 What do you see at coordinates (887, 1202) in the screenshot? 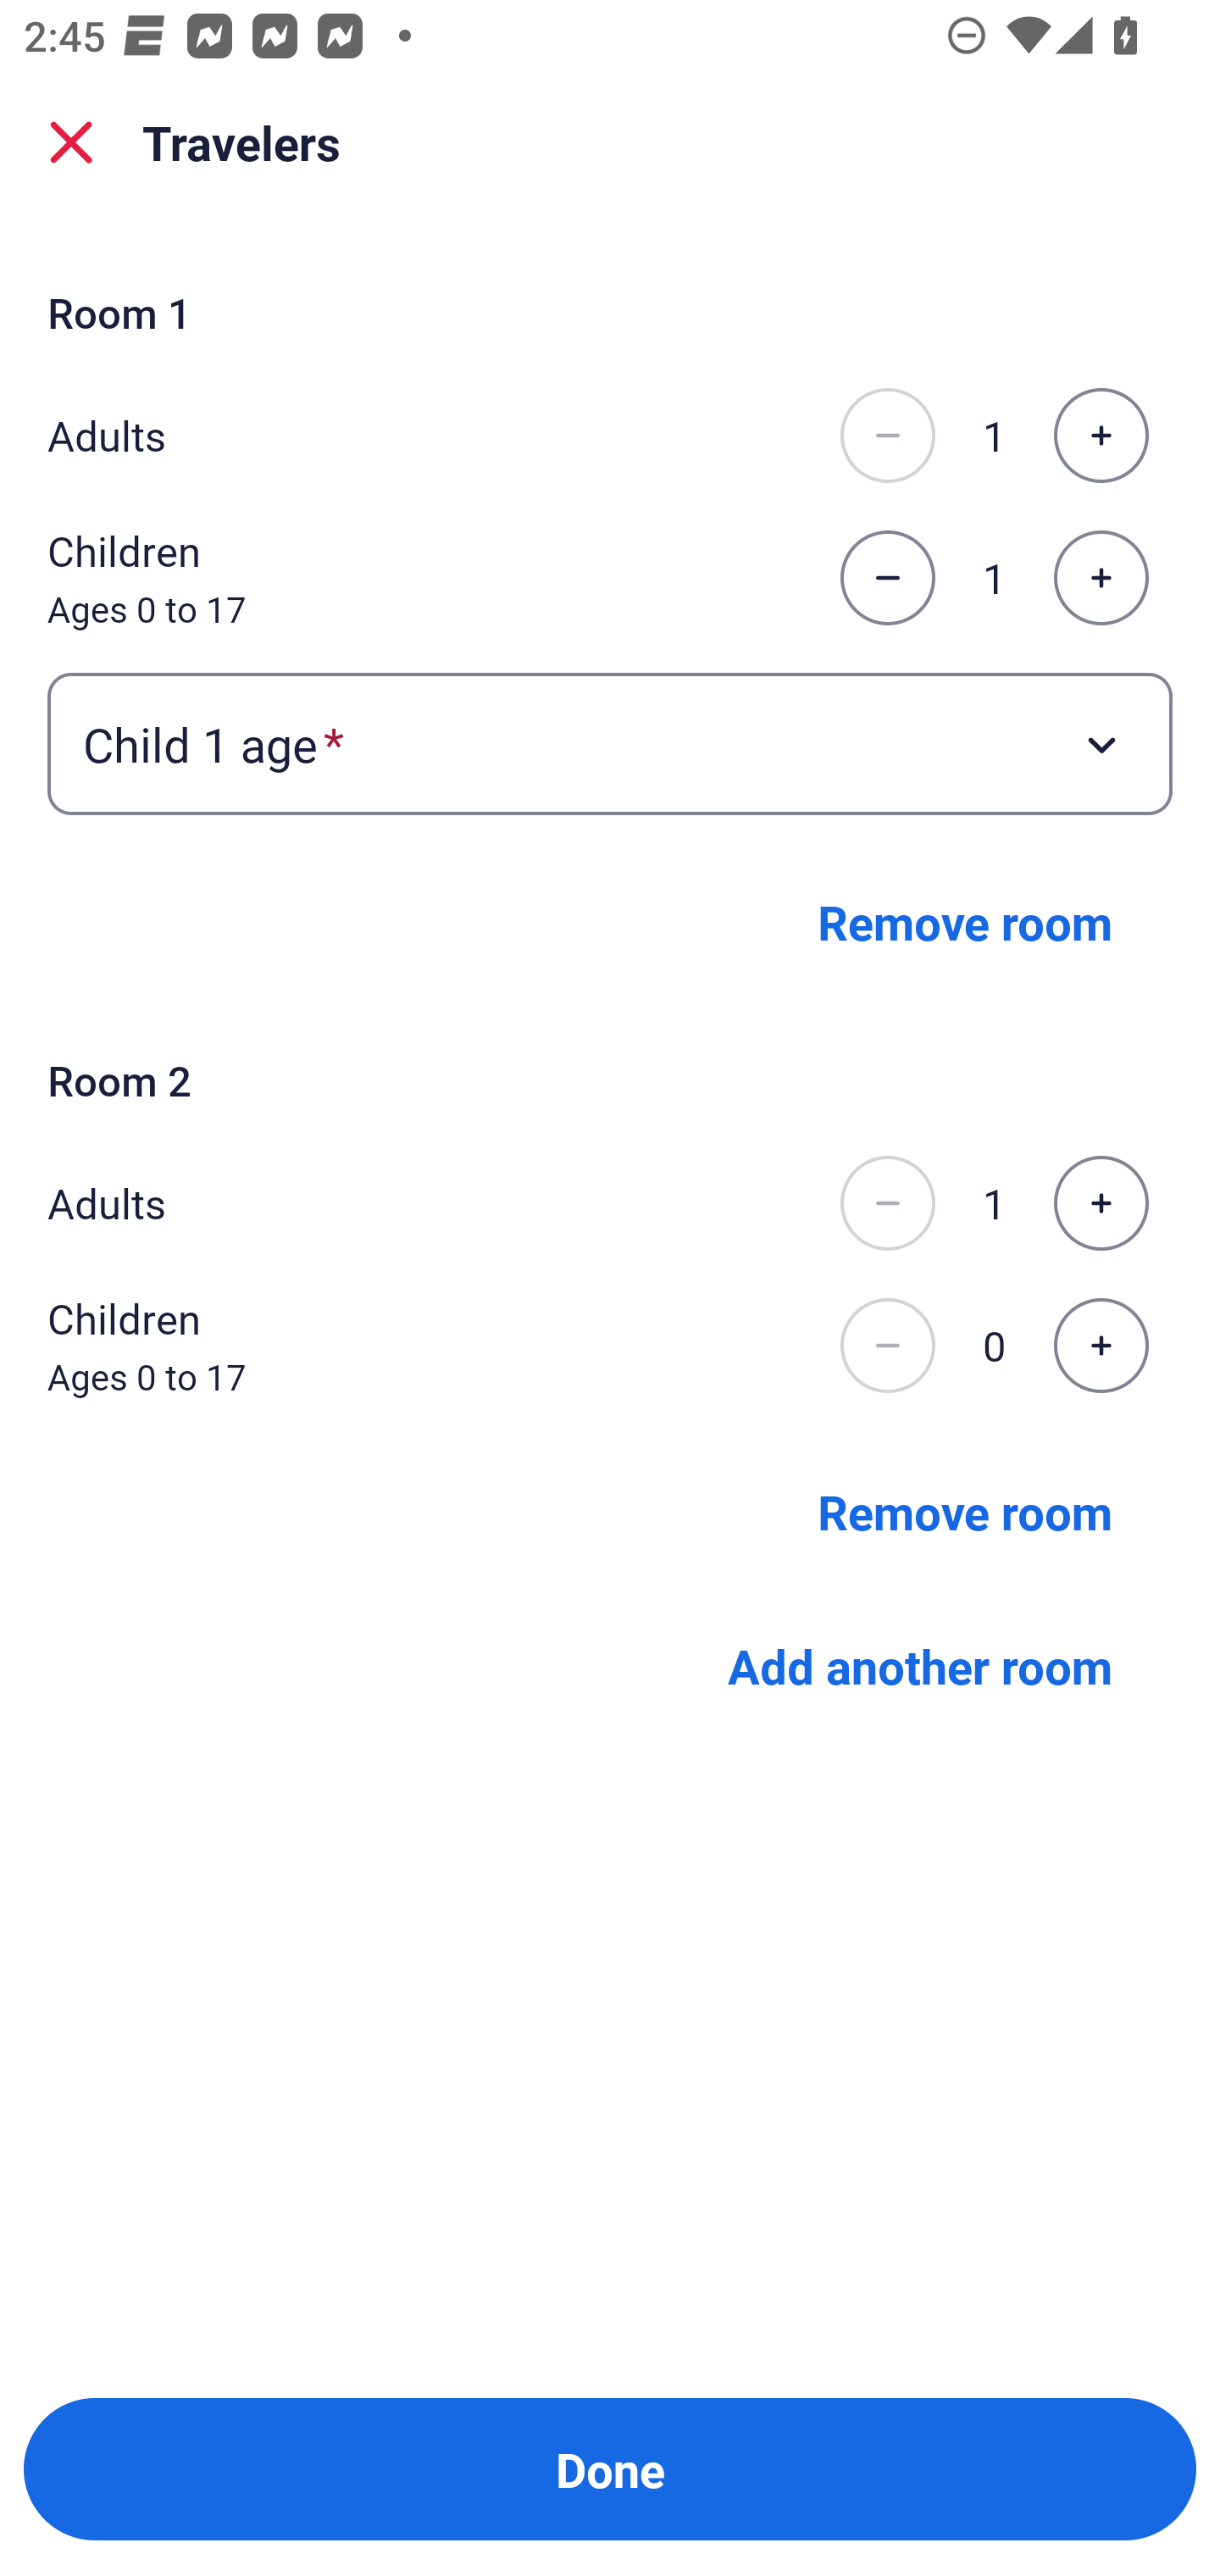
I see `Decrease the number of adults` at bounding box center [887, 1202].